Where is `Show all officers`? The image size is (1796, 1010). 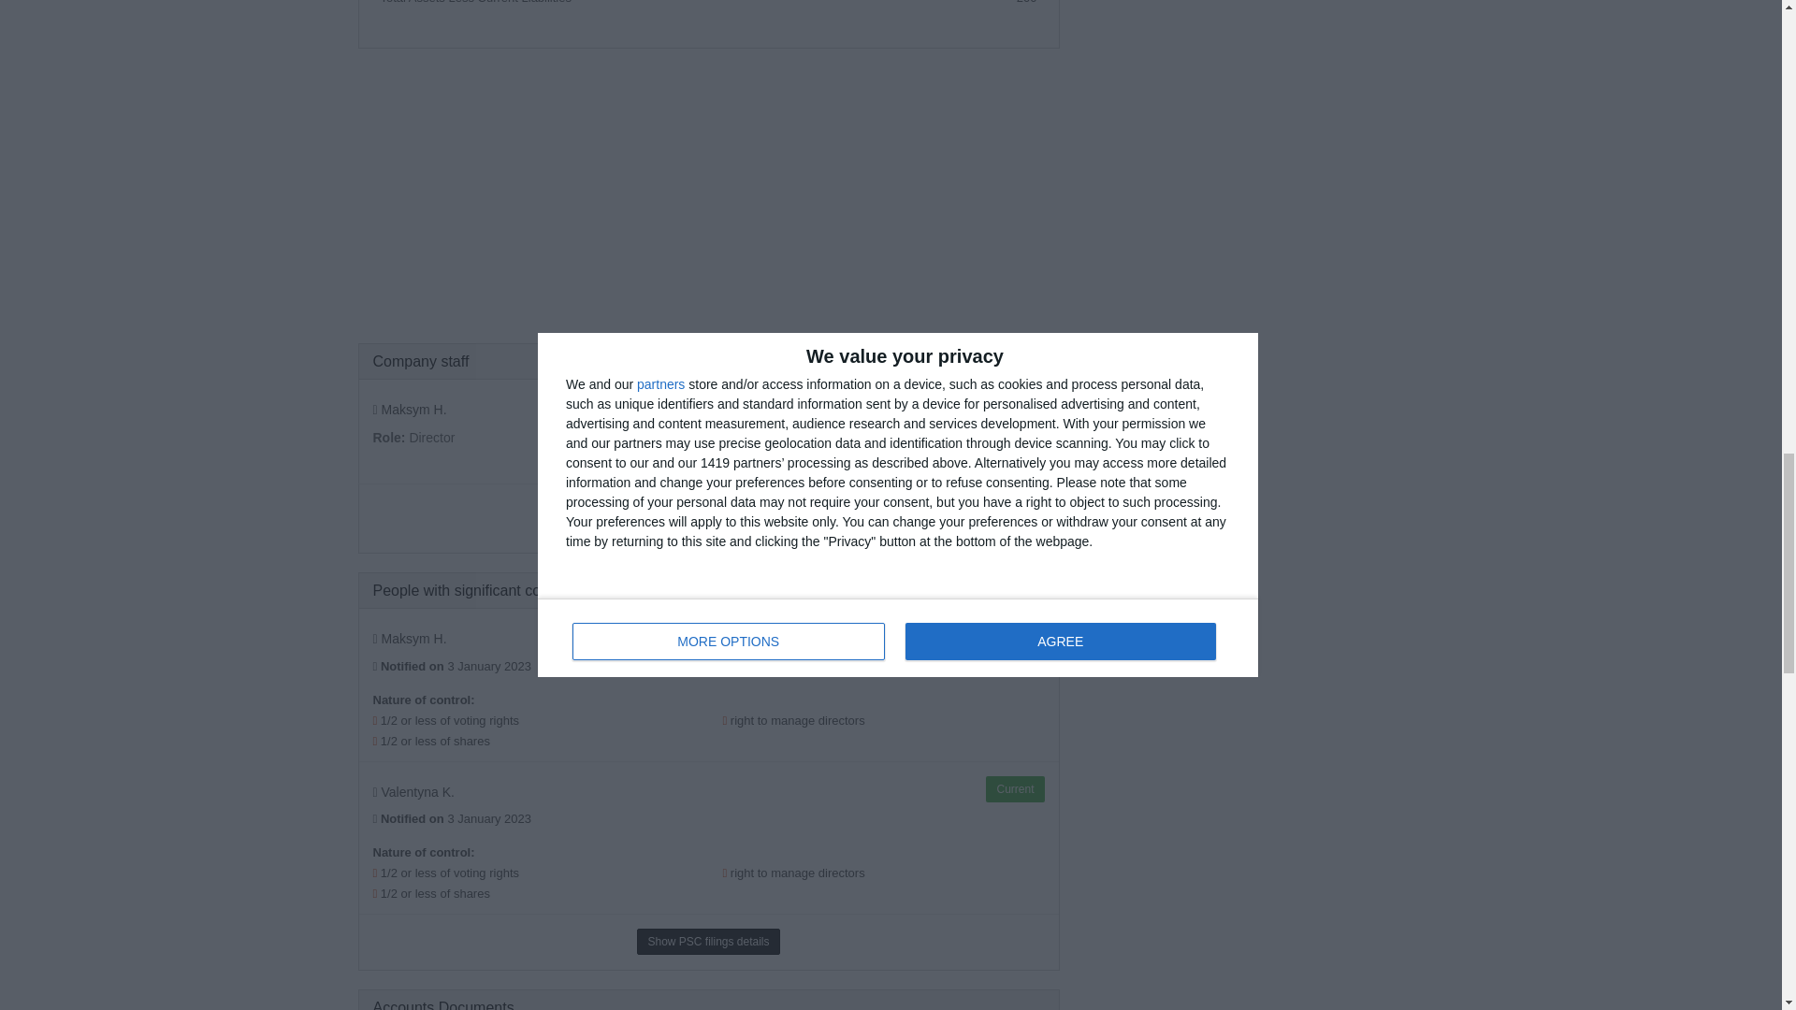 Show all officers is located at coordinates (641, 511).